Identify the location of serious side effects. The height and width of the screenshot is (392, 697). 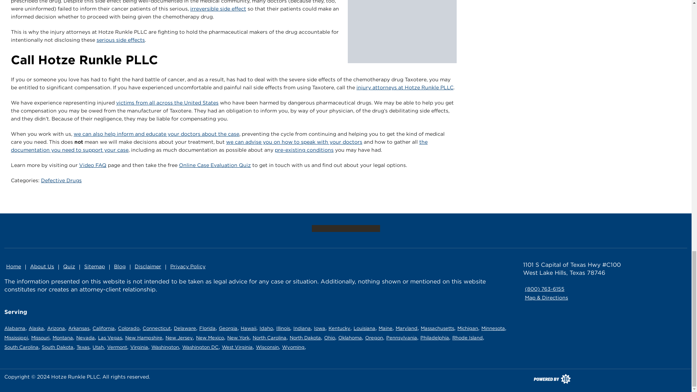
(121, 40).